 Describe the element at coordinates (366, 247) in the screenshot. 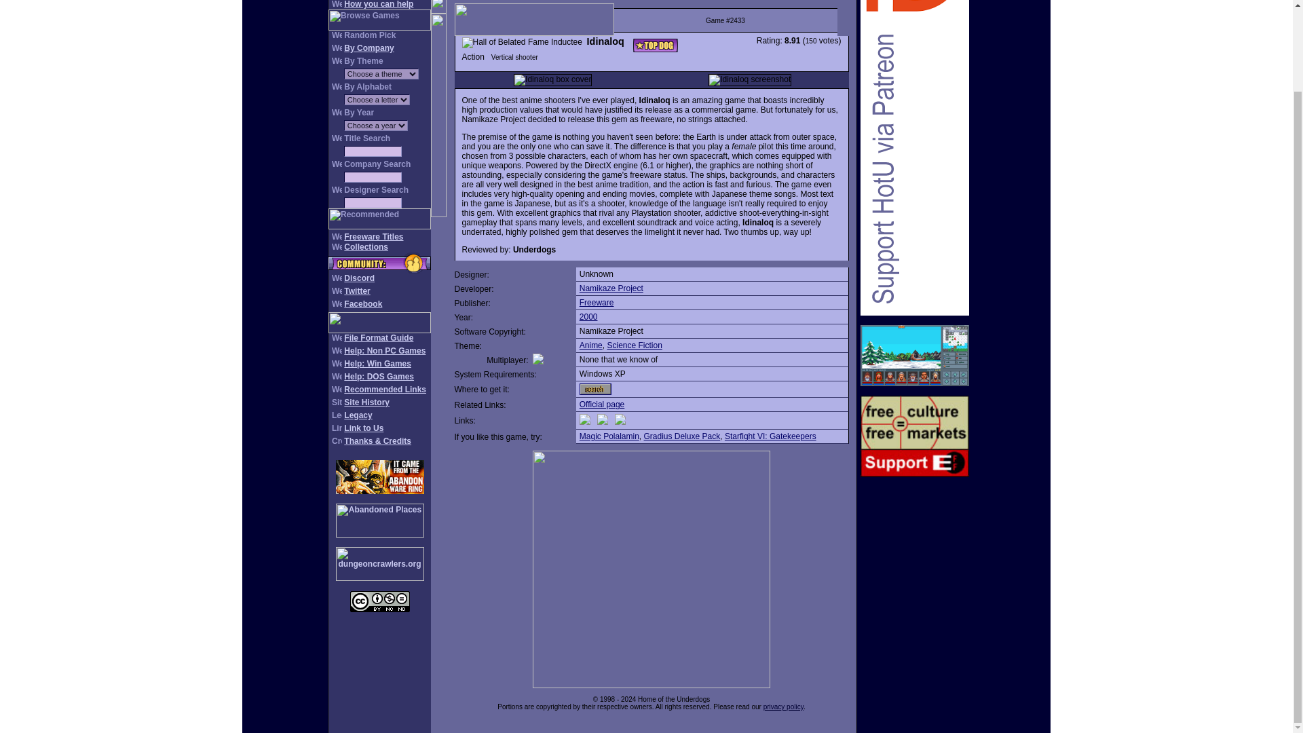

I see `Collections` at that location.